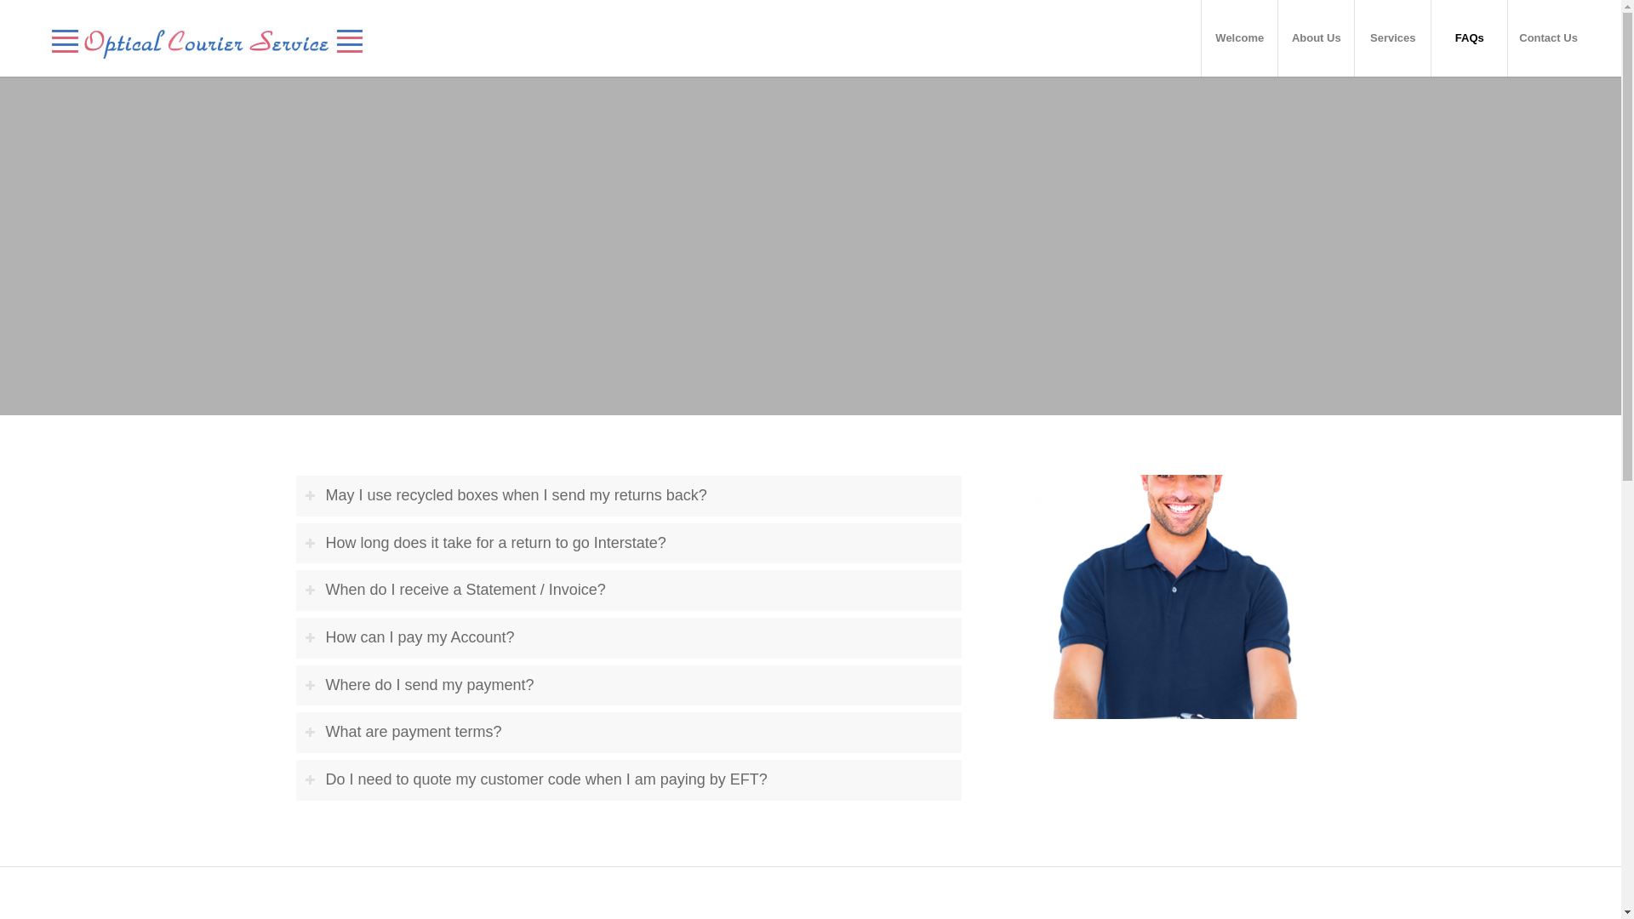 Image resolution: width=1634 pixels, height=919 pixels. What do you see at coordinates (1392, 37) in the screenshot?
I see `Services` at bounding box center [1392, 37].